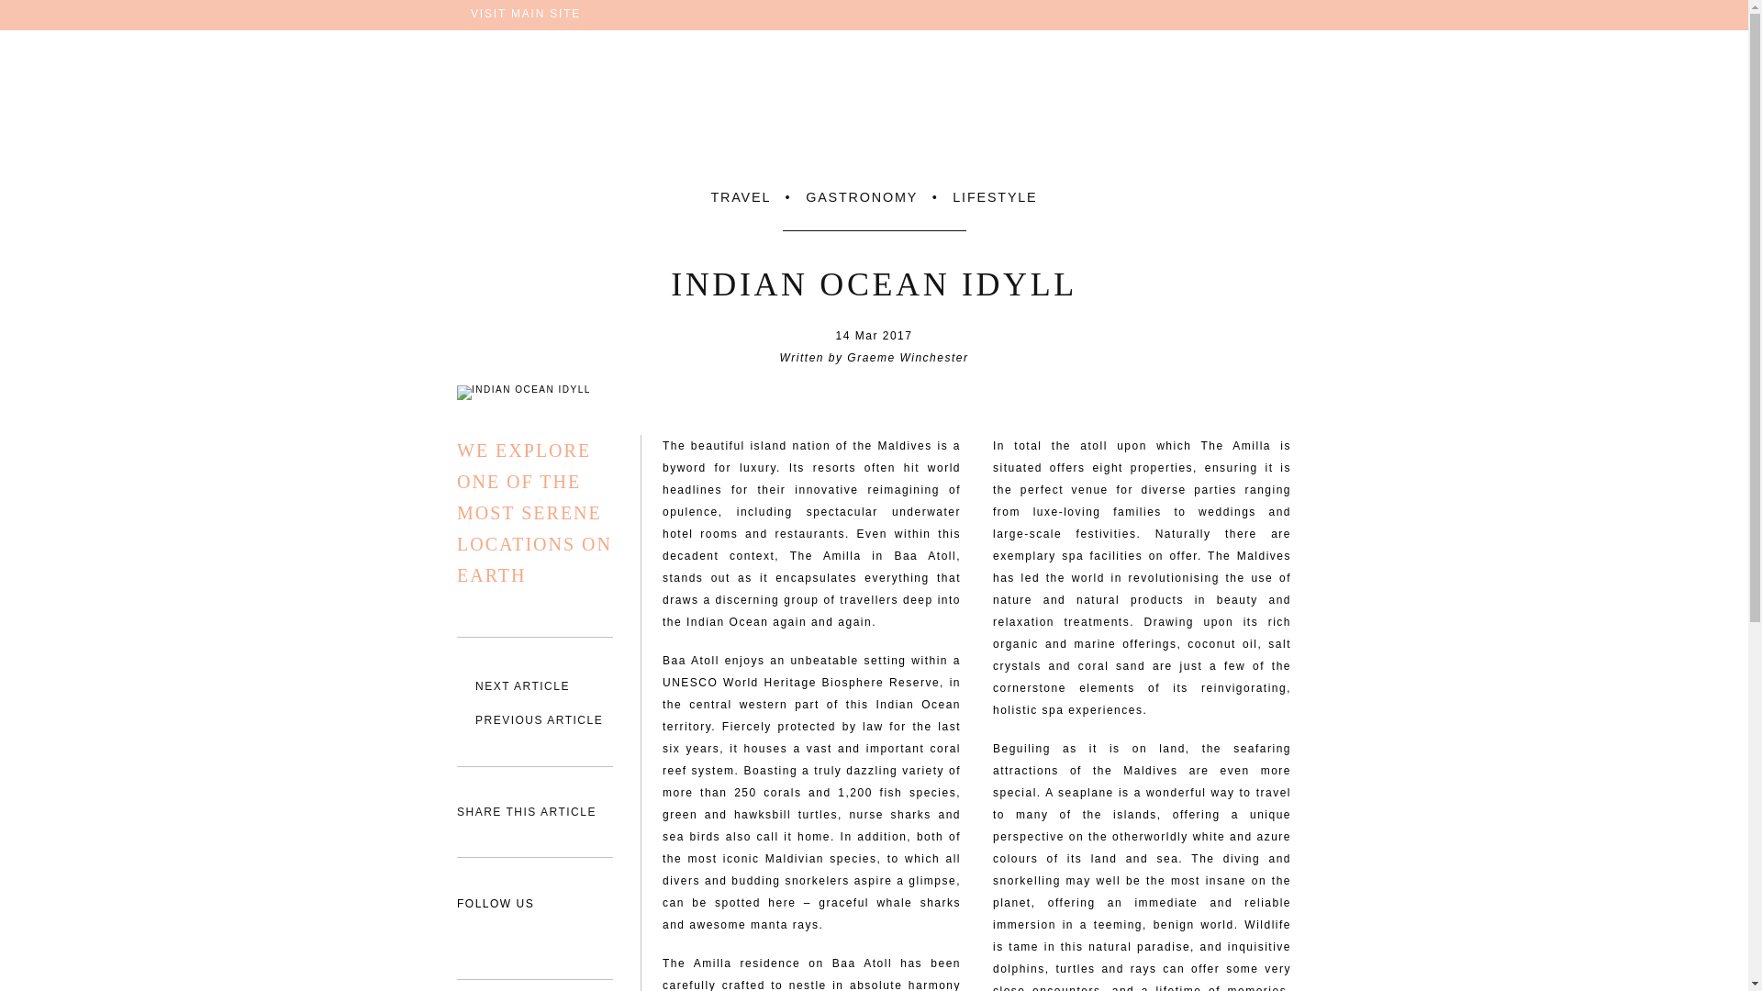 Image resolution: width=1762 pixels, height=991 pixels. Describe the element at coordinates (874, 112) in the screenshot. I see `Return to Luxxo Landing Page` at that location.